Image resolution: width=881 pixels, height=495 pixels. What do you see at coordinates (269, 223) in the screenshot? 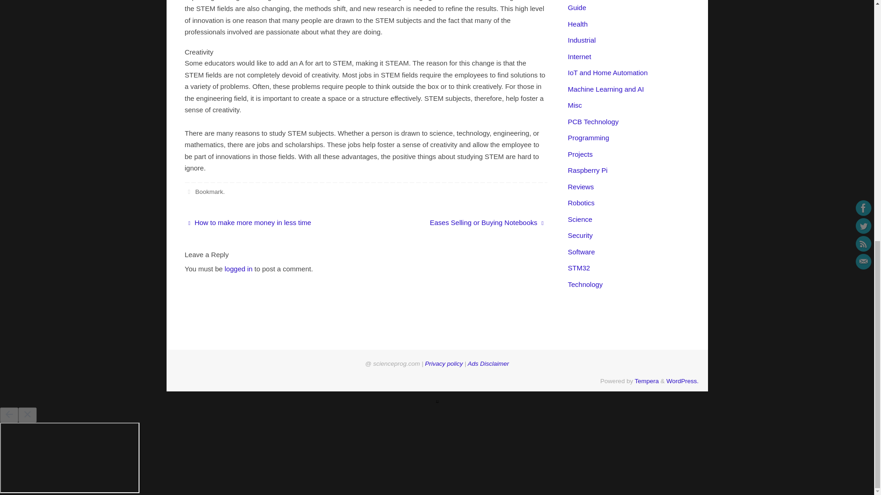
I see `How to make more money in less time` at bounding box center [269, 223].